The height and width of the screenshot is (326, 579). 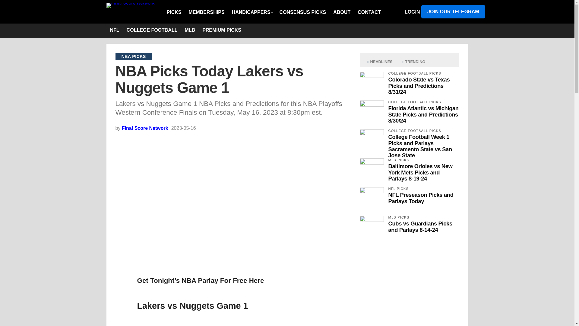 What do you see at coordinates (369, 12) in the screenshot?
I see `CONTACT` at bounding box center [369, 12].